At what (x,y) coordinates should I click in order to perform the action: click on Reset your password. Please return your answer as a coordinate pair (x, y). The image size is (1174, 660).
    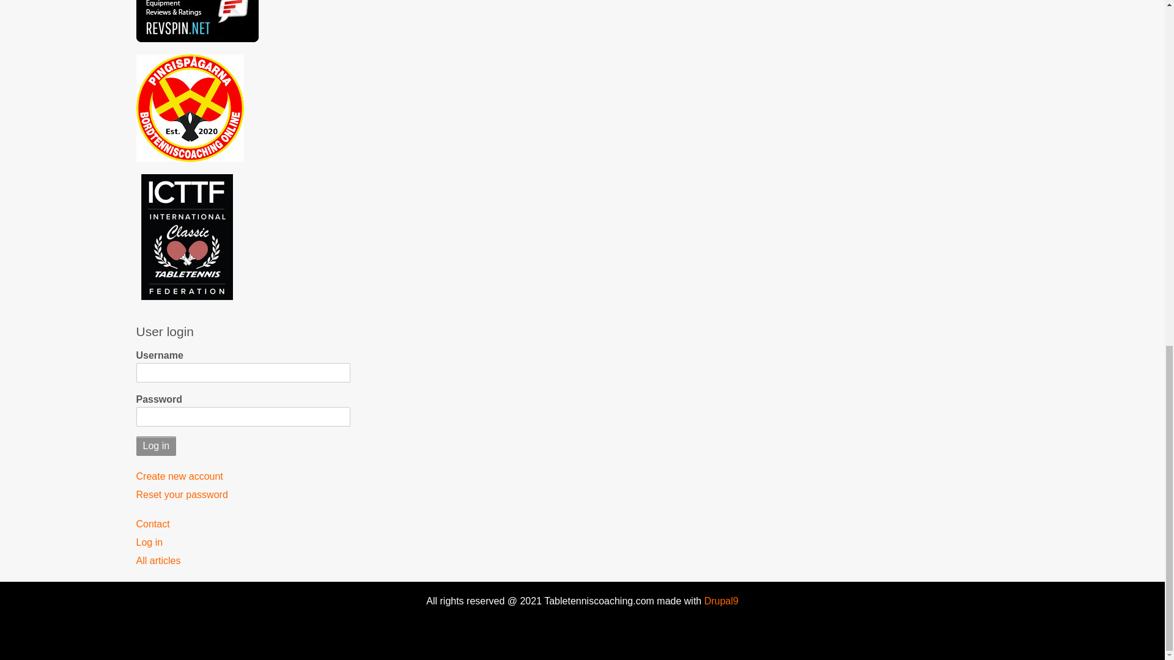
    Looking at the image, I should click on (243, 495).